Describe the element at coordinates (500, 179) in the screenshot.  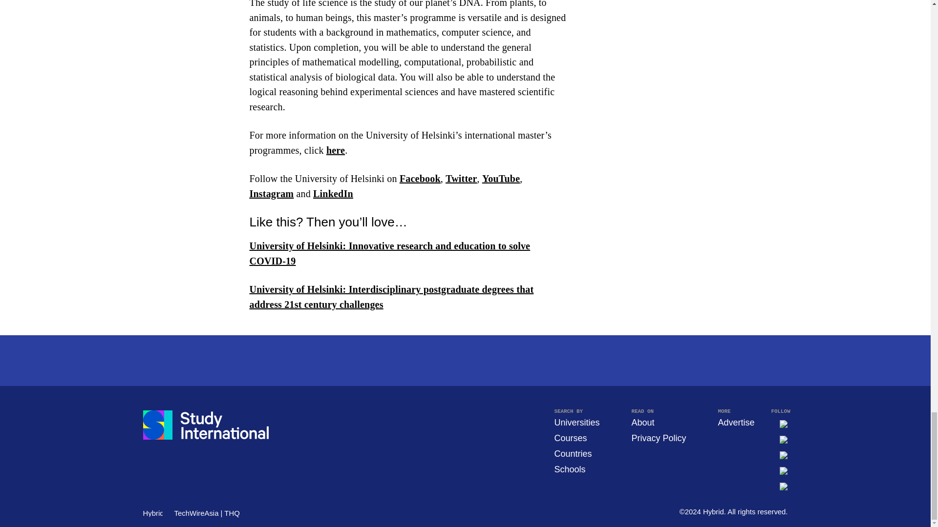
I see `YouTube` at that location.